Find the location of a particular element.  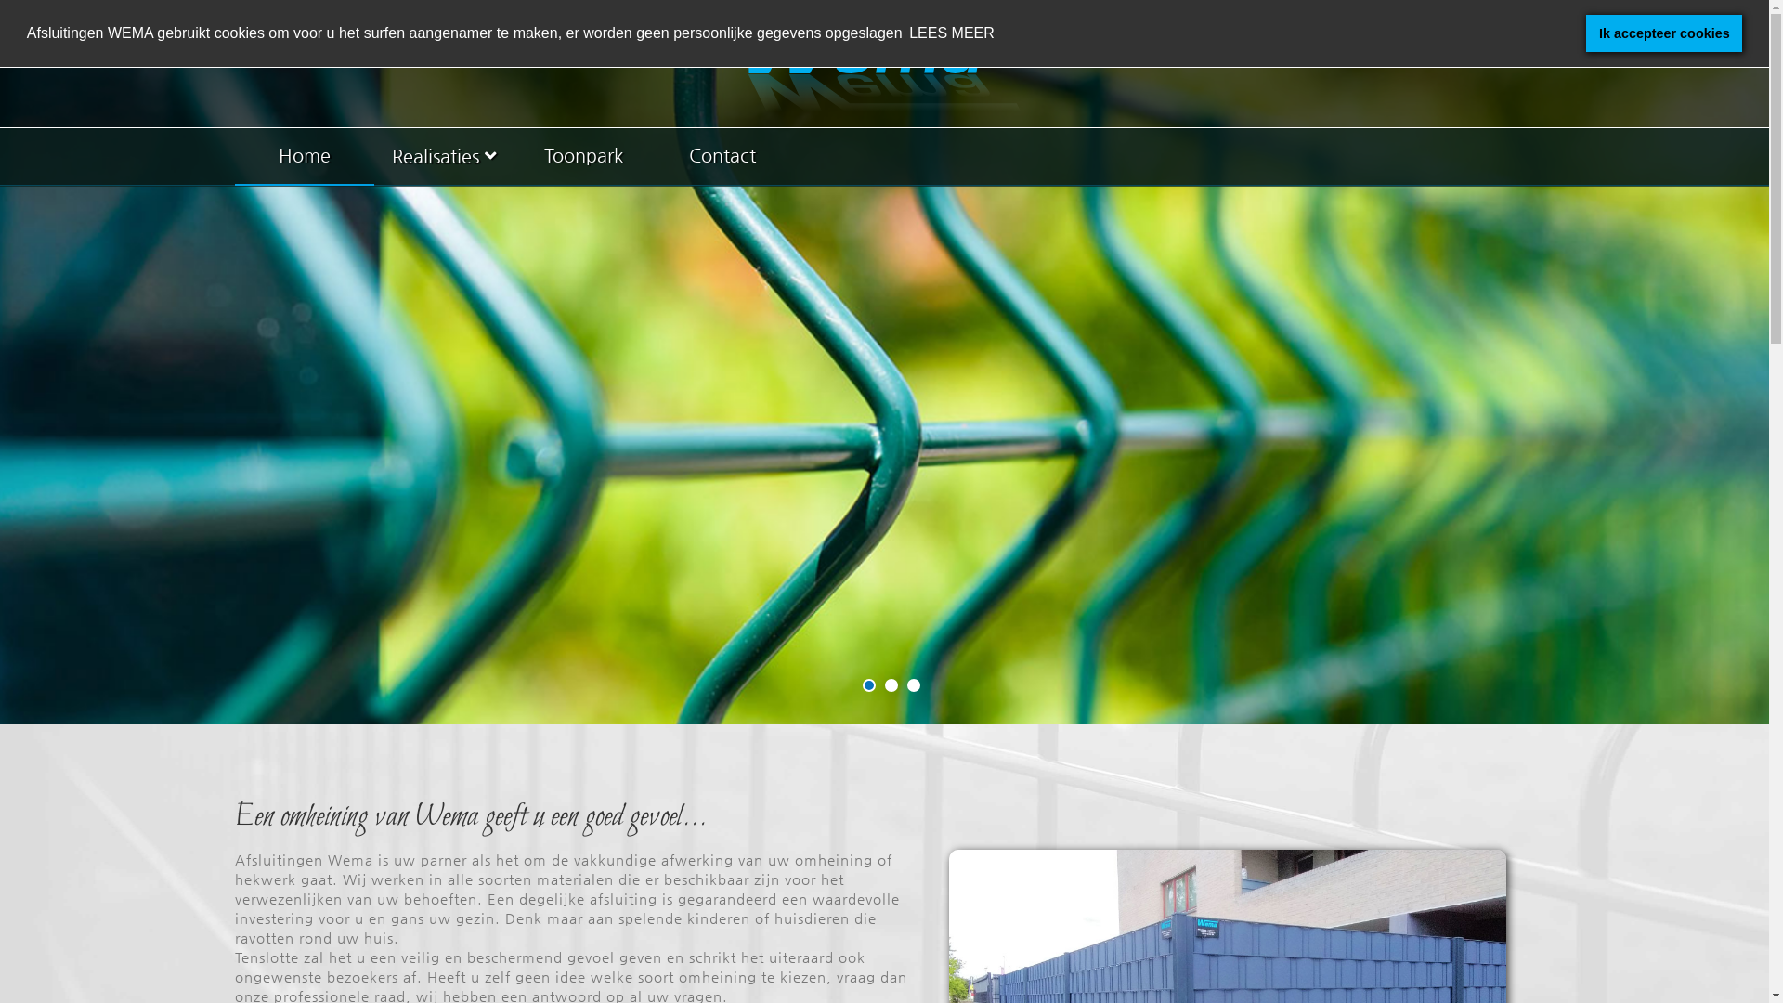

Home is located at coordinates (305, 157).